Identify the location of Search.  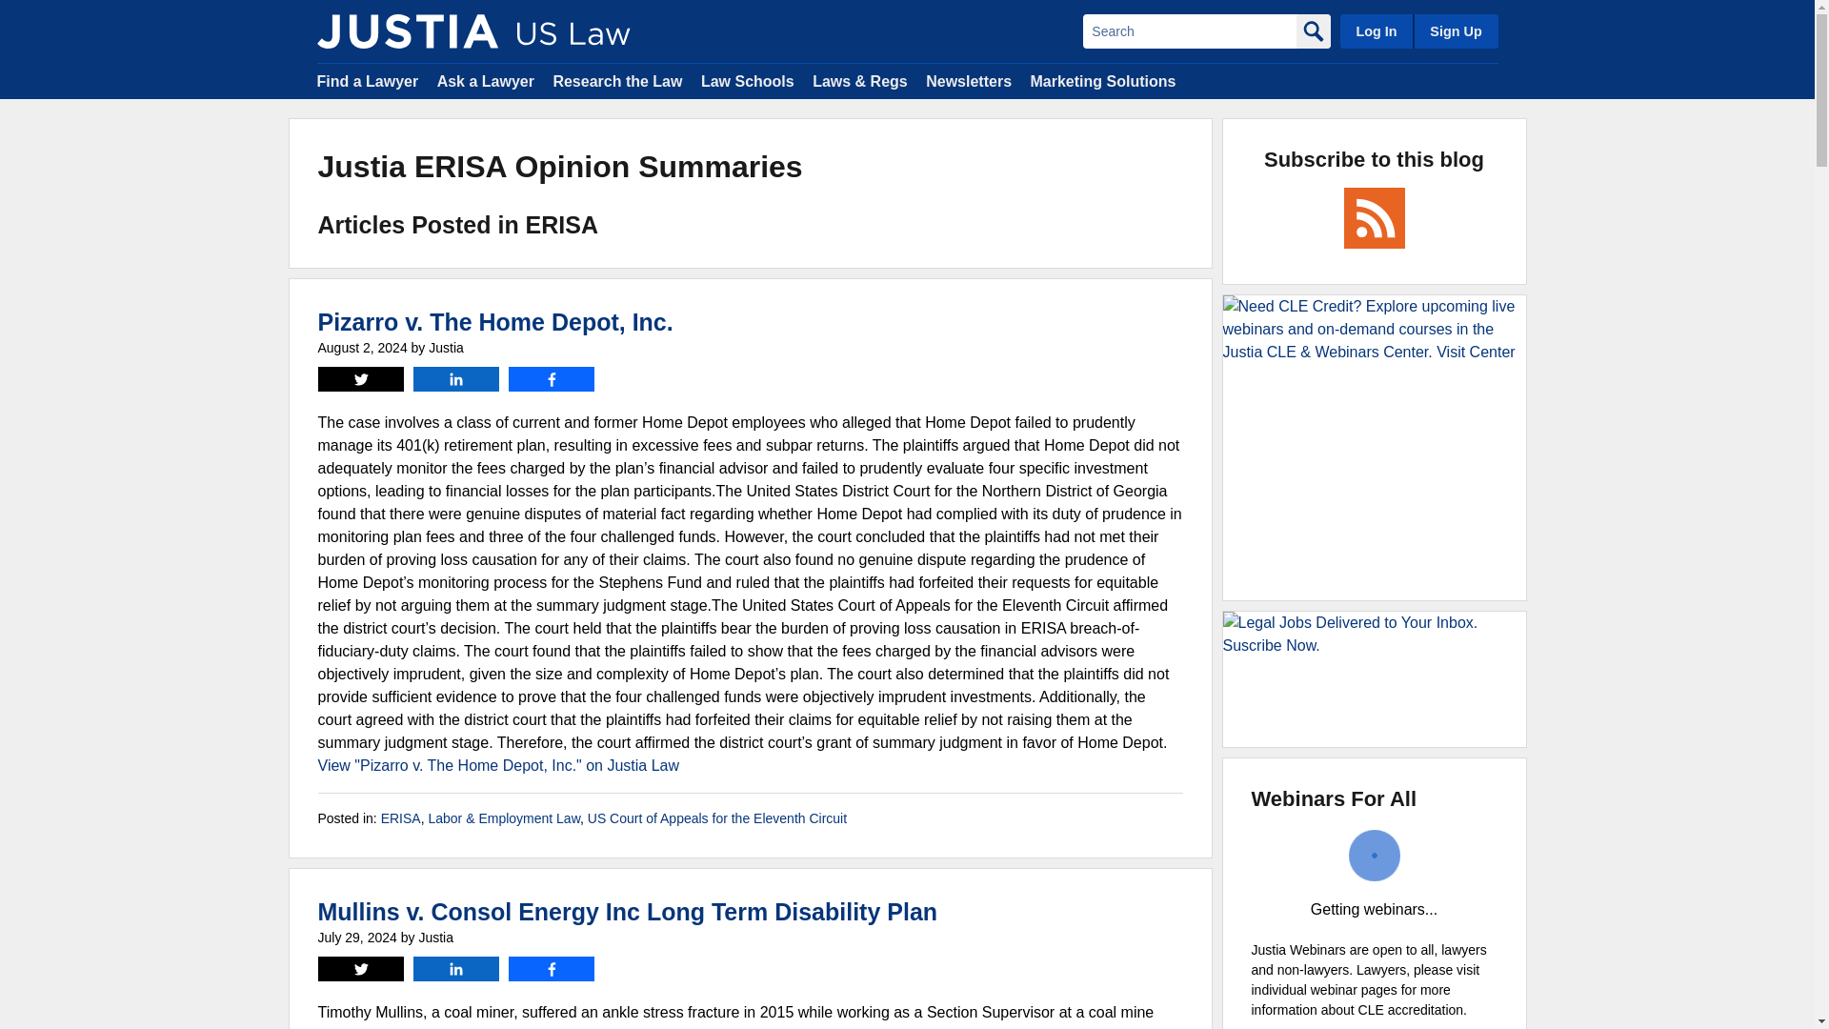
(1189, 30).